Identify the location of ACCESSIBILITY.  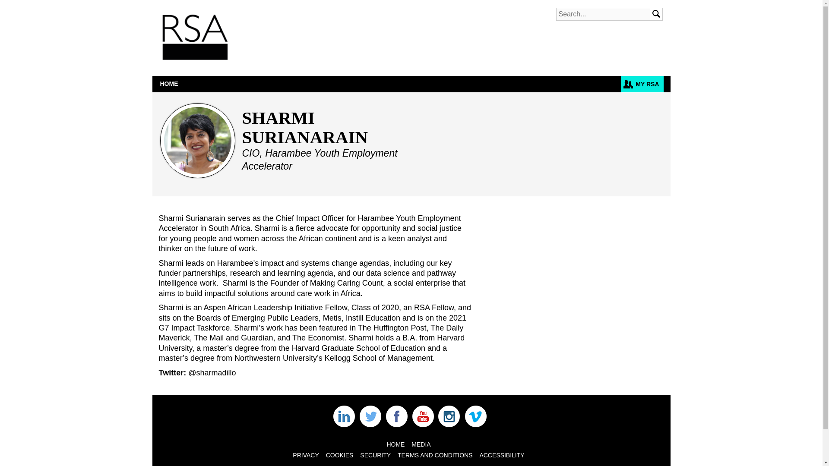
(501, 455).